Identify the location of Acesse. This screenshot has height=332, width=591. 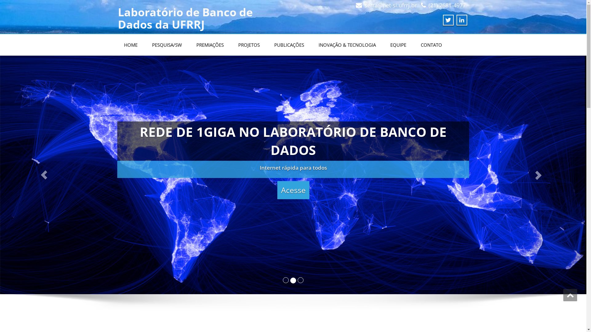
(504, 260).